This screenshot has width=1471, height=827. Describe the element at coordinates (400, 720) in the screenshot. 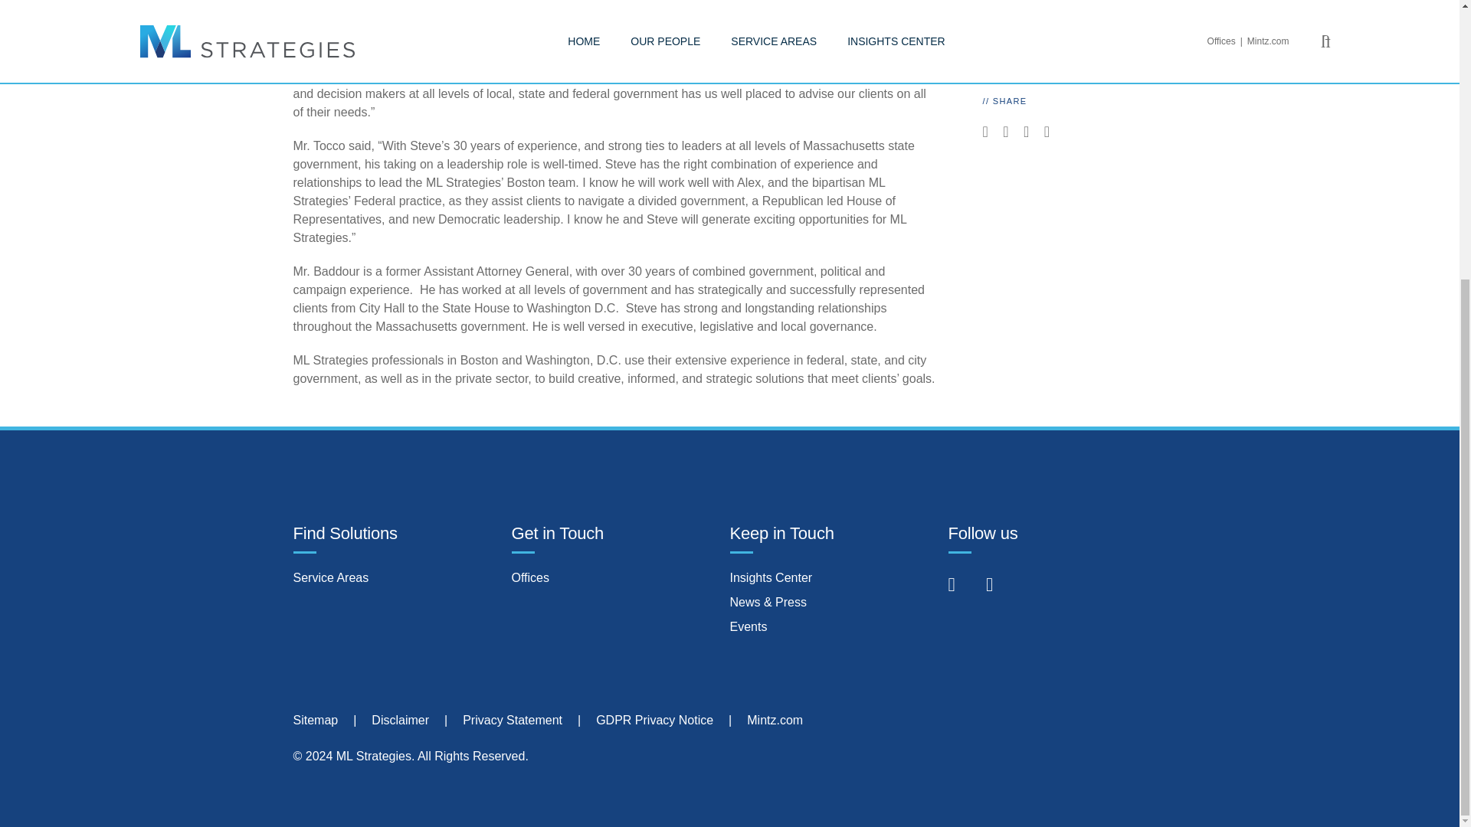

I see `Disclaimer` at that location.